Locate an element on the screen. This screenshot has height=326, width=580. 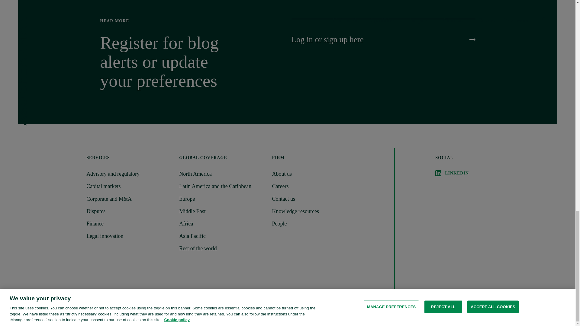
Advisory and regulatory is located at coordinates (129, 174).